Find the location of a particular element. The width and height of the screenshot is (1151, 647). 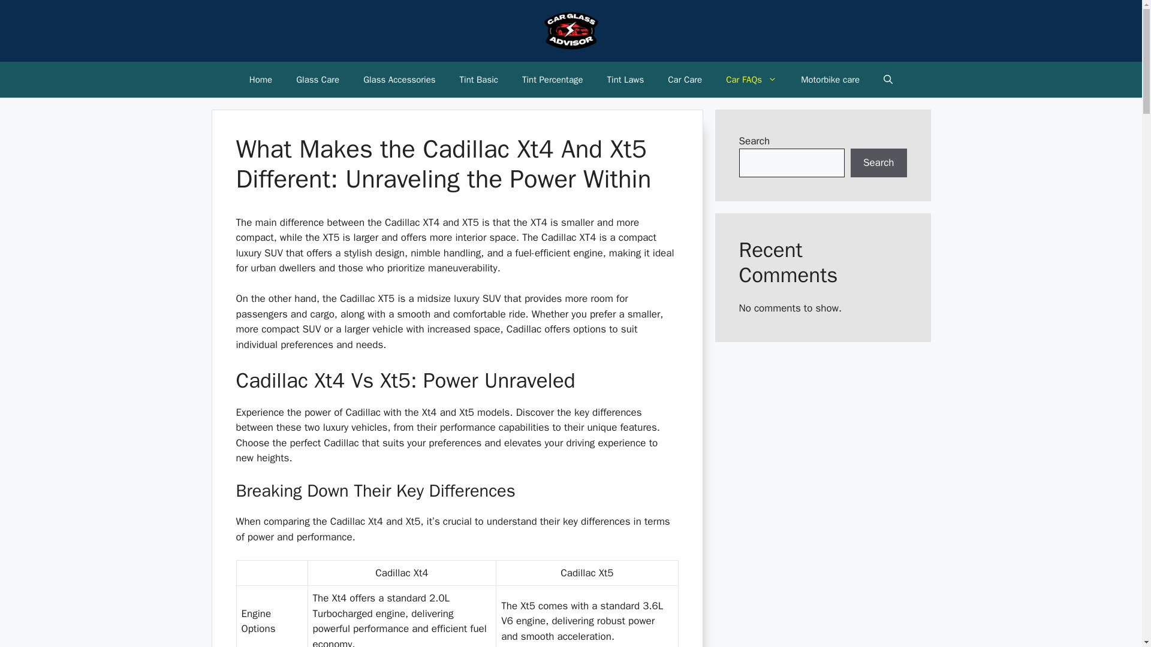

Tint Laws is located at coordinates (625, 79).